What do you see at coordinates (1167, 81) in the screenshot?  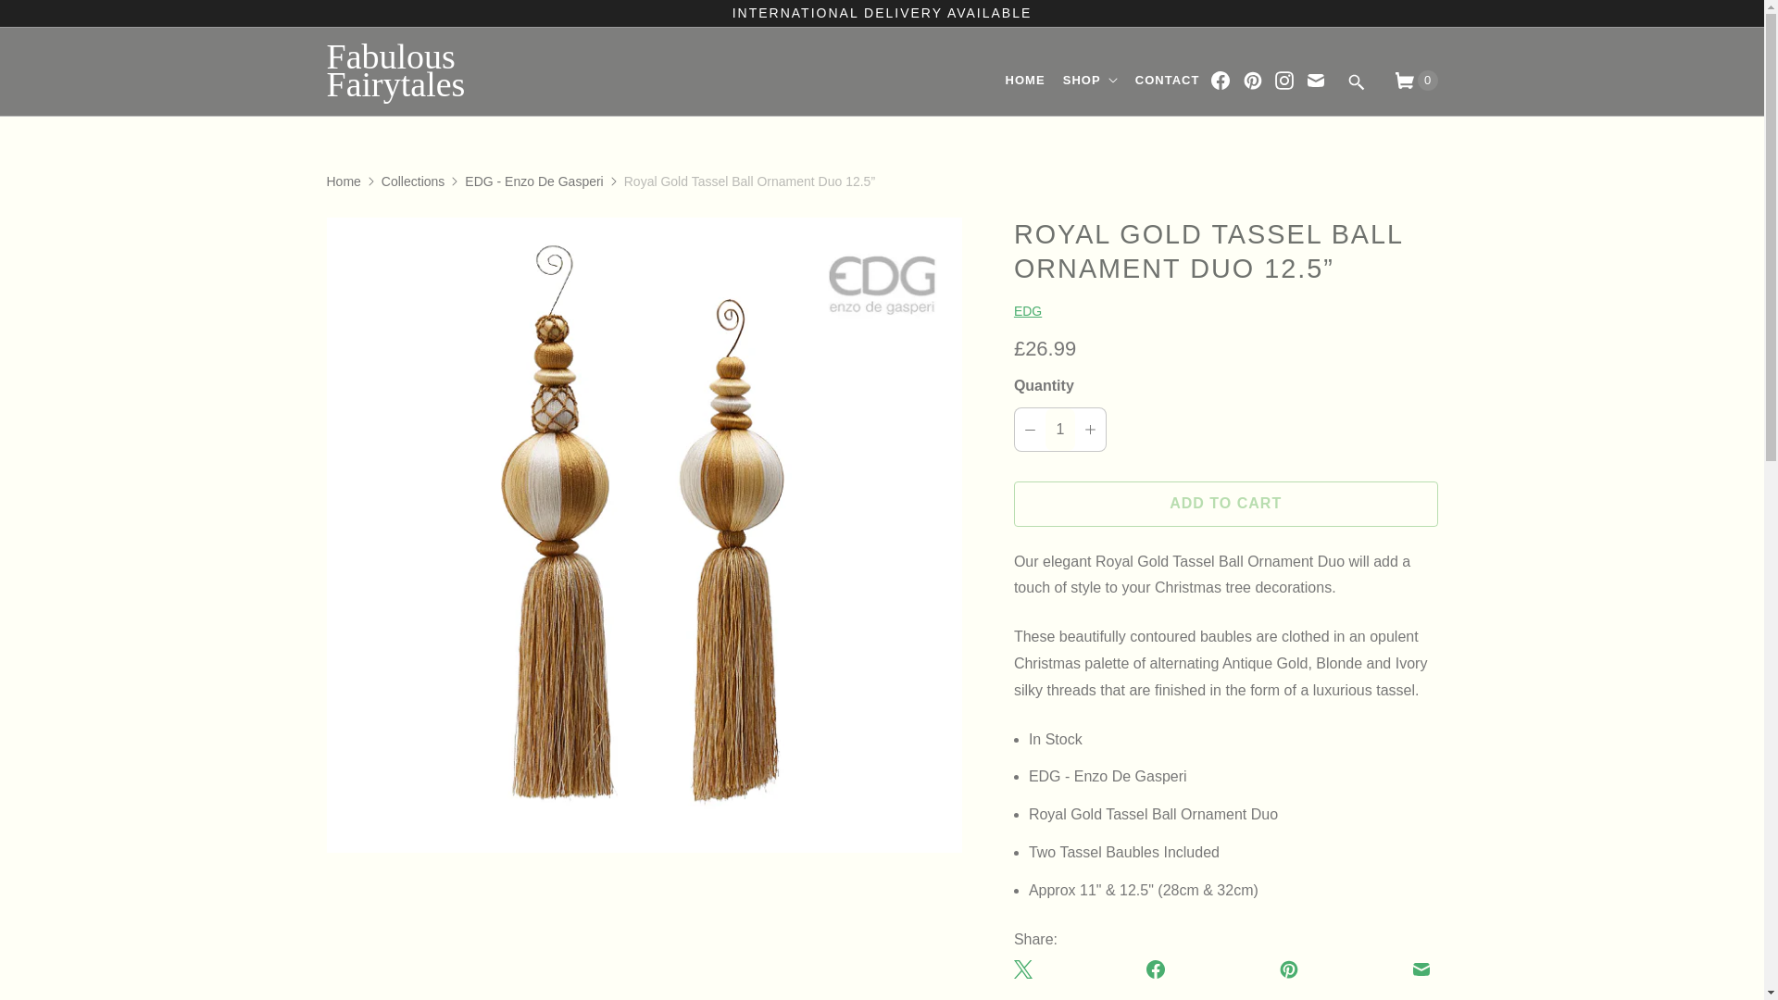 I see `CONTACT` at bounding box center [1167, 81].